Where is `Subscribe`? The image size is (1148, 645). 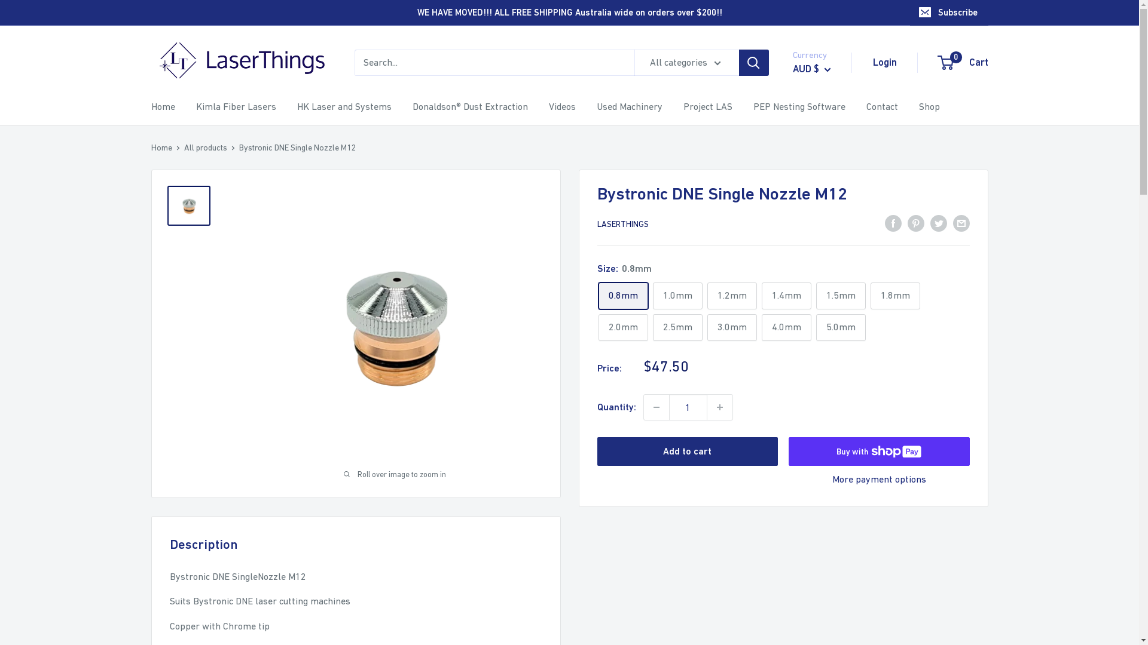
Subscribe is located at coordinates (949, 13).